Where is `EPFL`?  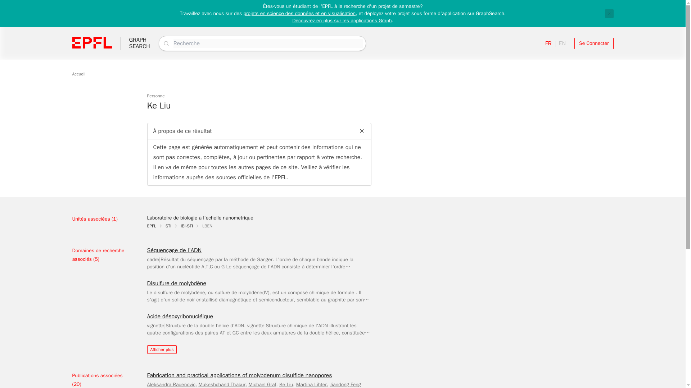 EPFL is located at coordinates (151, 226).